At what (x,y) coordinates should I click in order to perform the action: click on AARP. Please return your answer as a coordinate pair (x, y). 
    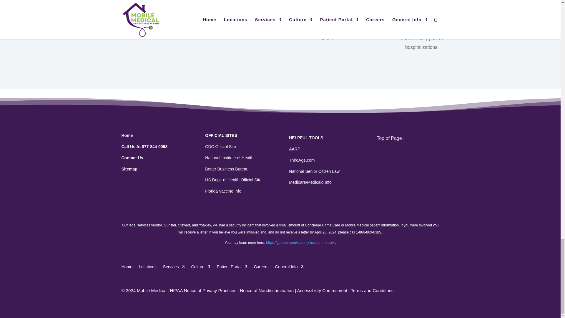
    Looking at the image, I should click on (294, 149).